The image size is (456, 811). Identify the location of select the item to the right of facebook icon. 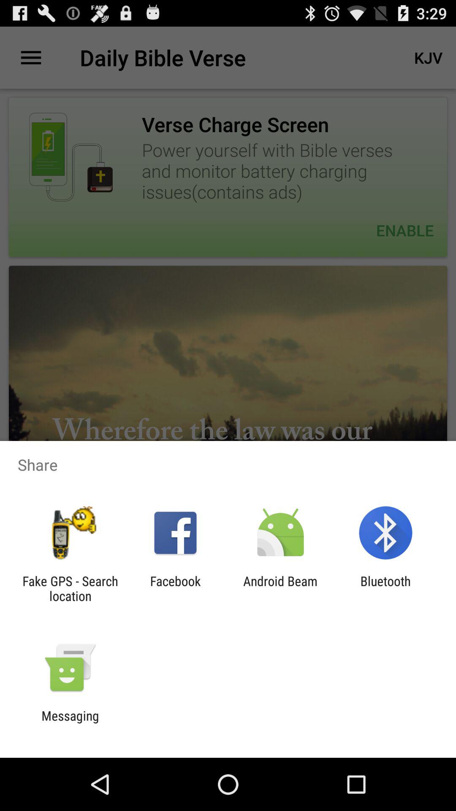
(280, 588).